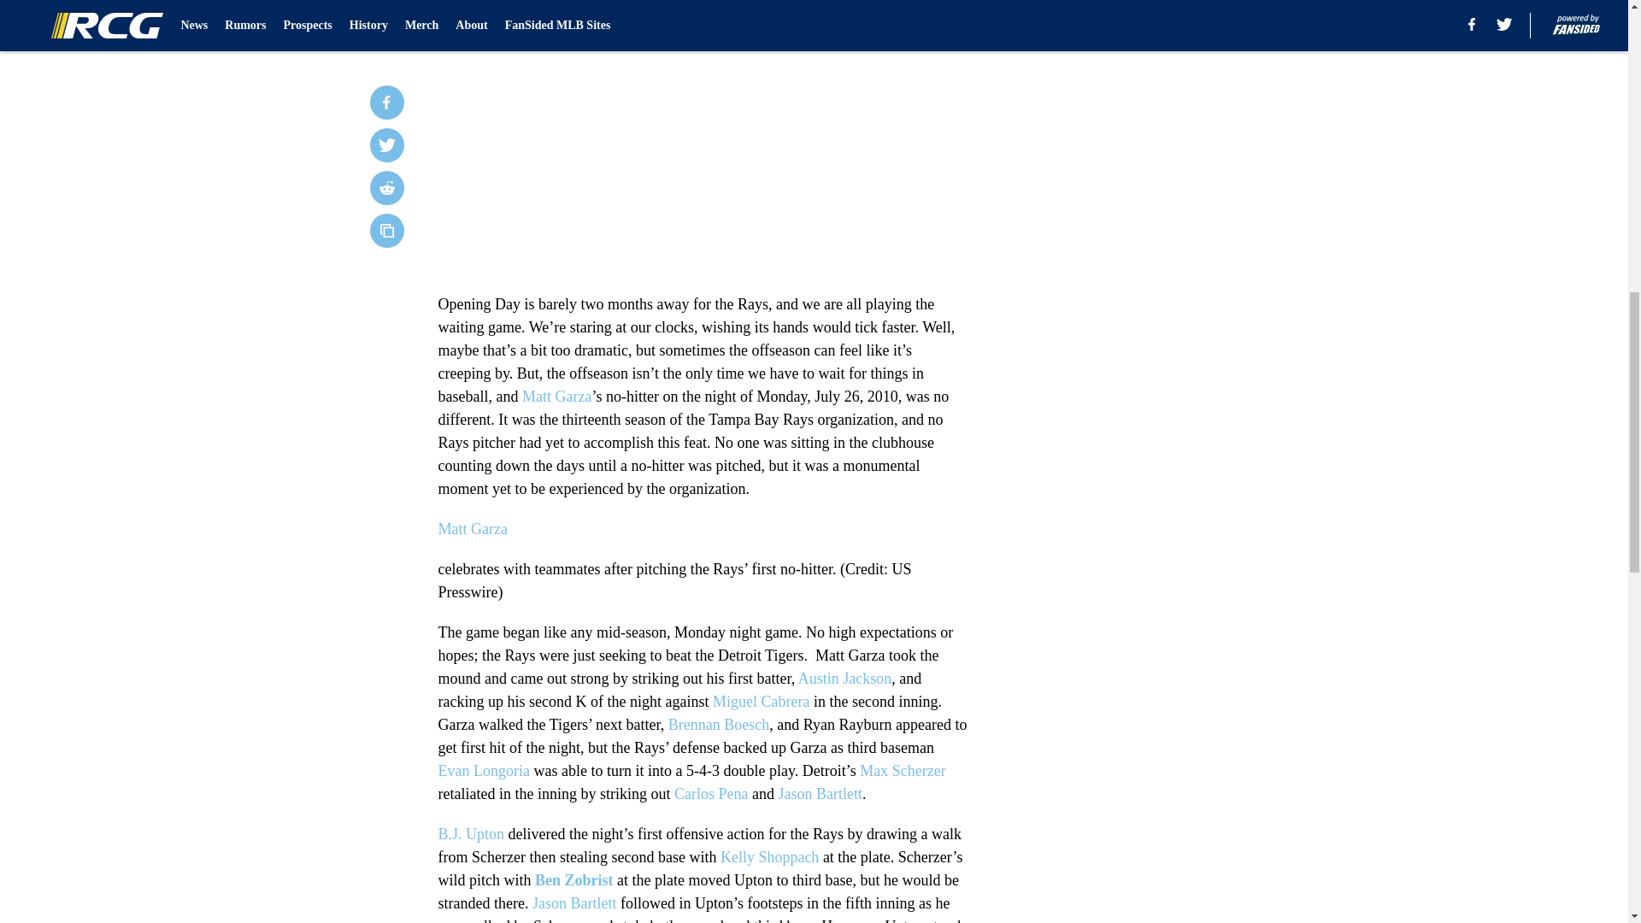  Describe the element at coordinates (844, 679) in the screenshot. I see `Austin Jackson` at that location.